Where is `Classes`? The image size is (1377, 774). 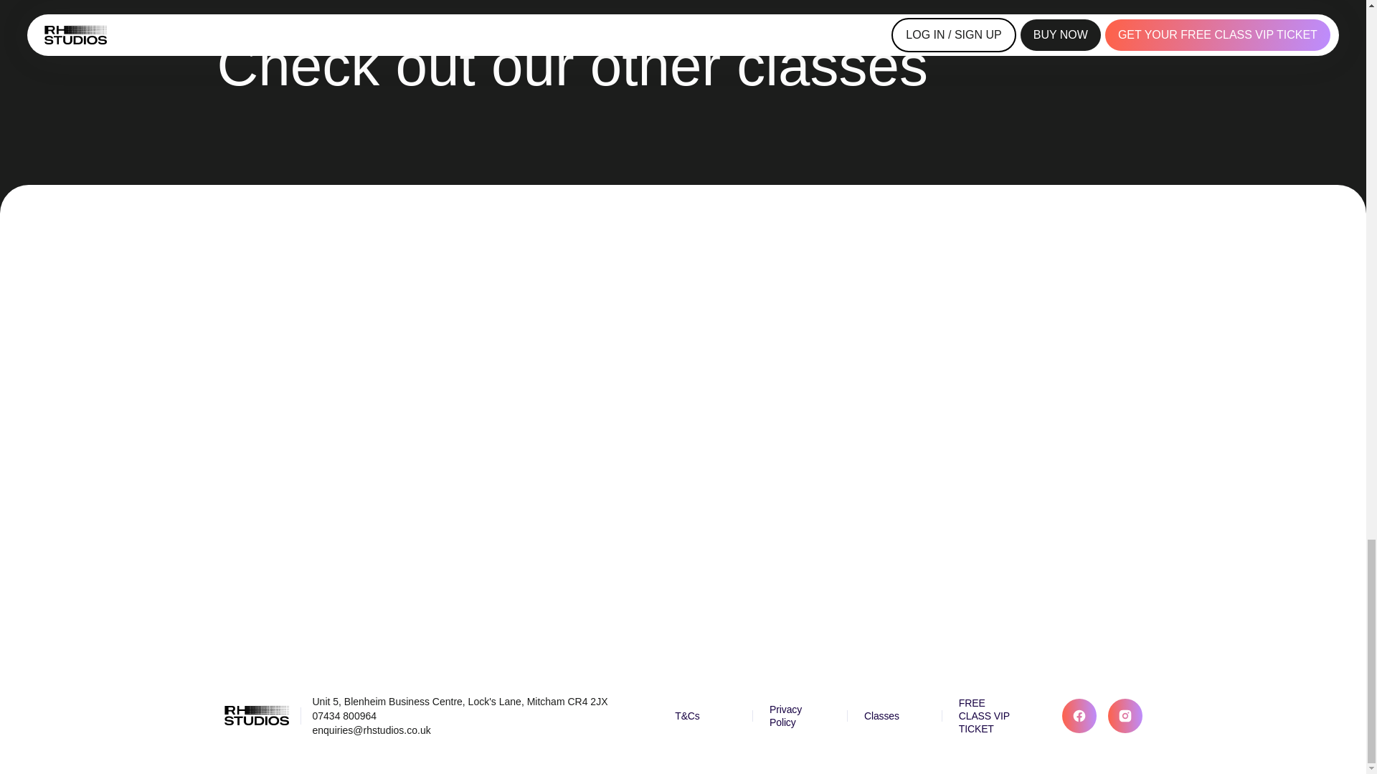 Classes is located at coordinates (894, 715).